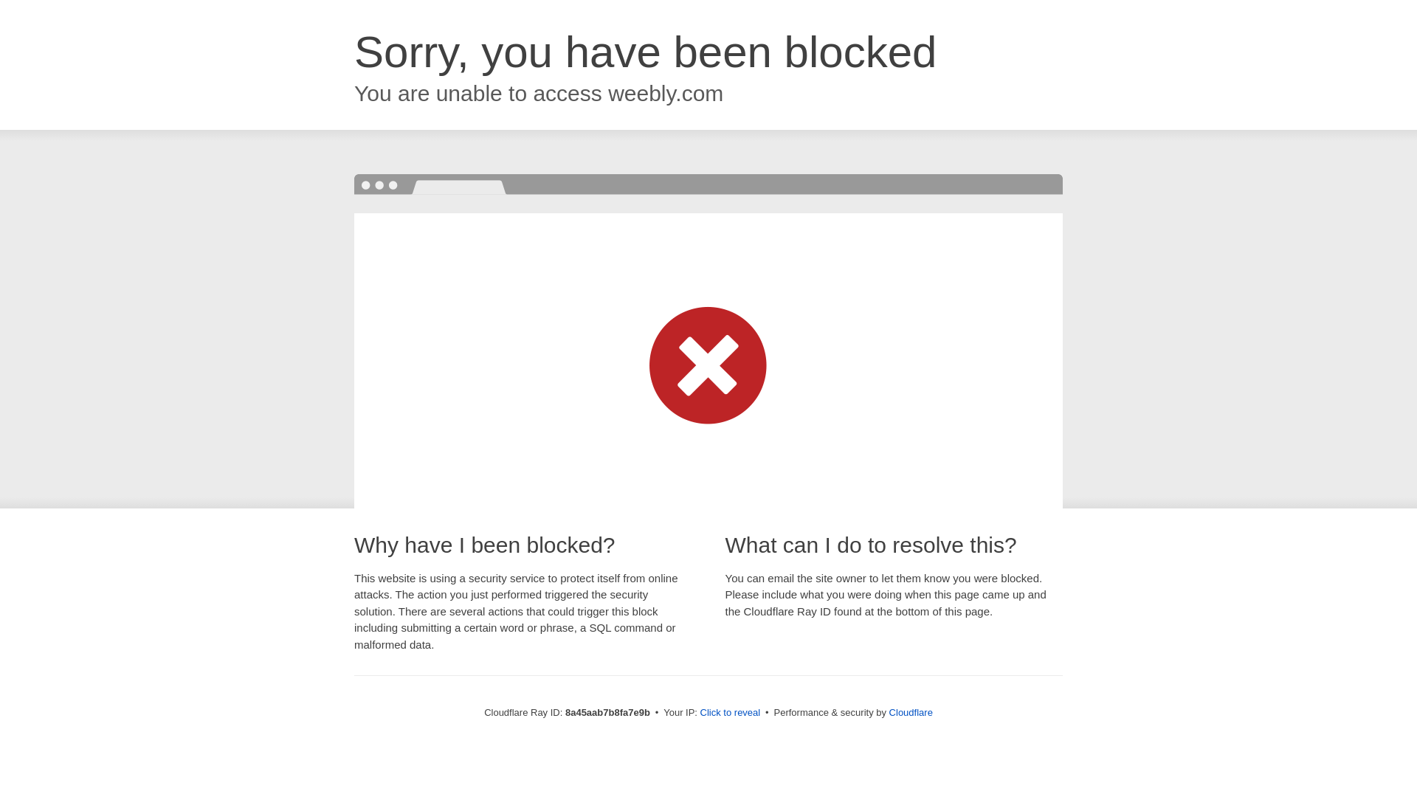  I want to click on Cloudflare, so click(911, 712).